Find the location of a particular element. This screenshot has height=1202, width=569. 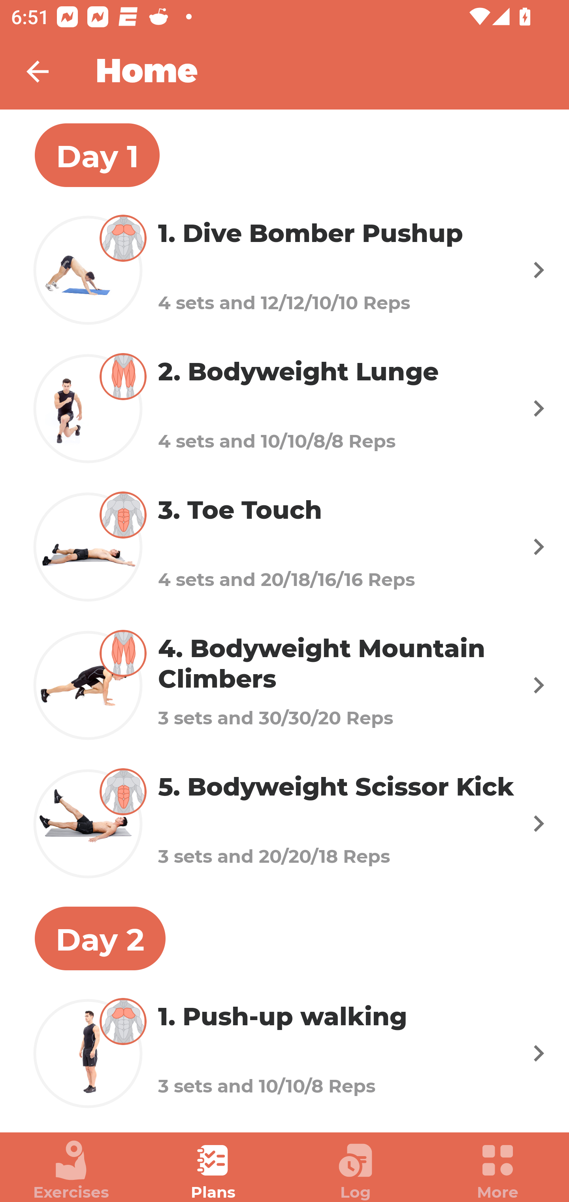

Plans is located at coordinates (213, 1170).